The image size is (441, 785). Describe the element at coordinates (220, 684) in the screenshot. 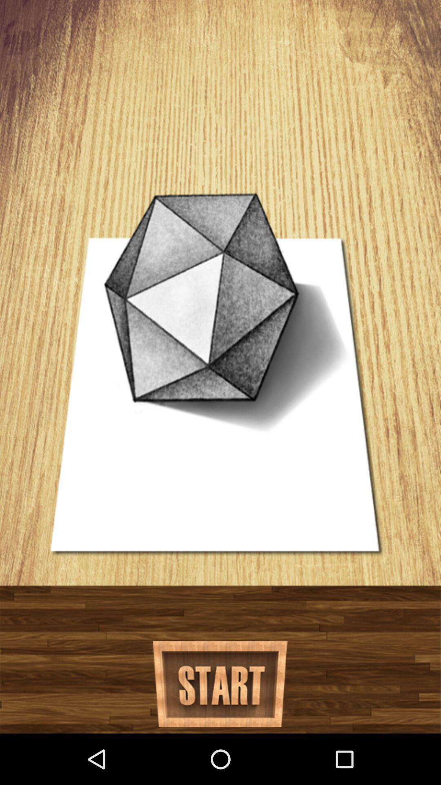

I see `go start` at that location.